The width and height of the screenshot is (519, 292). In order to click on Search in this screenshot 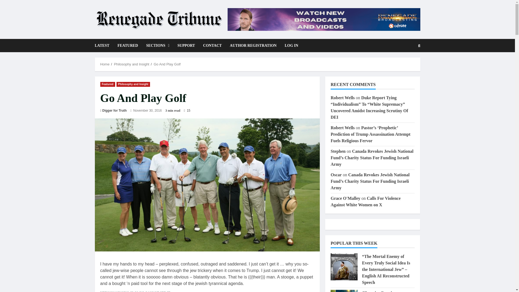, I will do `click(406, 64)`.